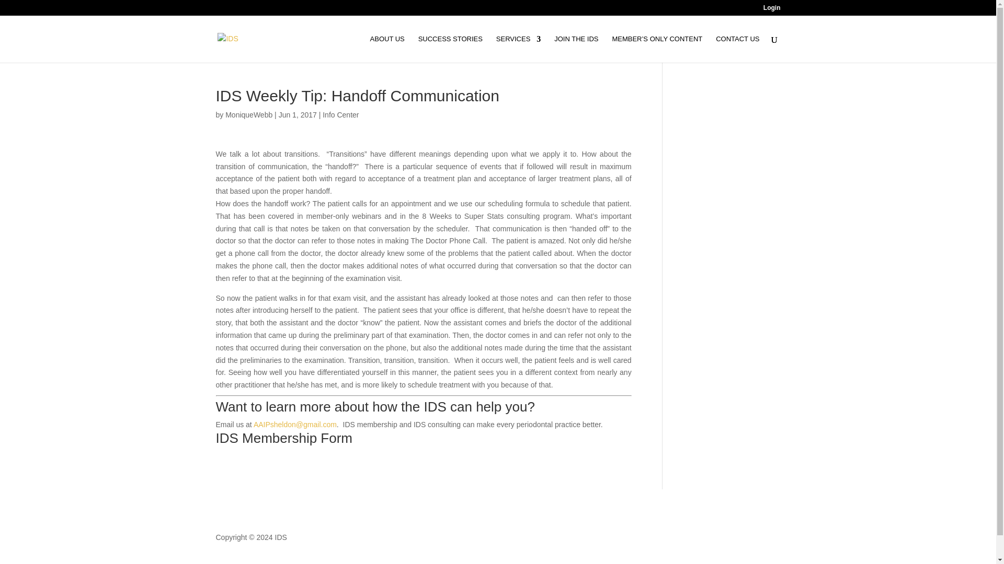  I want to click on MoniqueWebb, so click(248, 114).